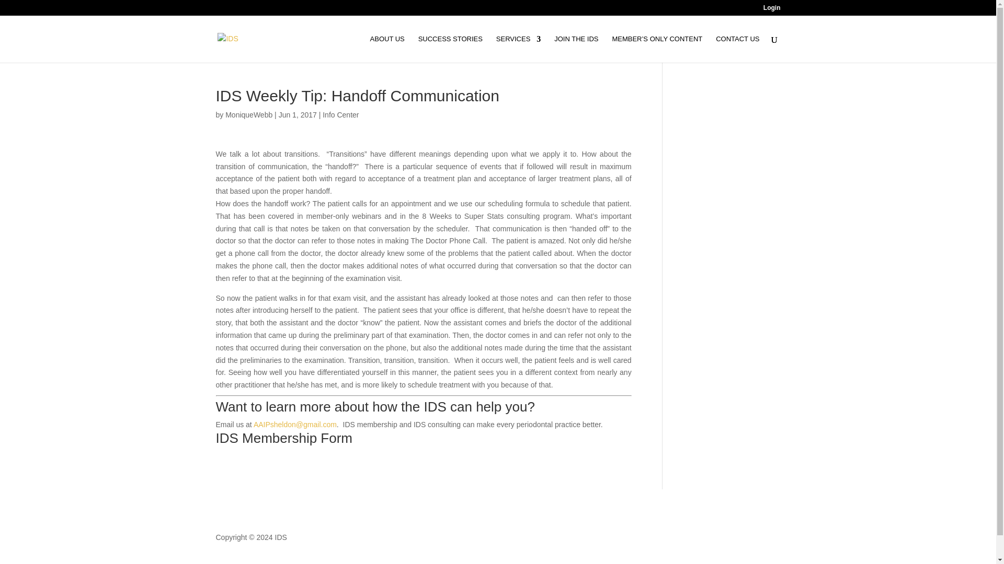  I want to click on MoniqueWebb, so click(248, 114).